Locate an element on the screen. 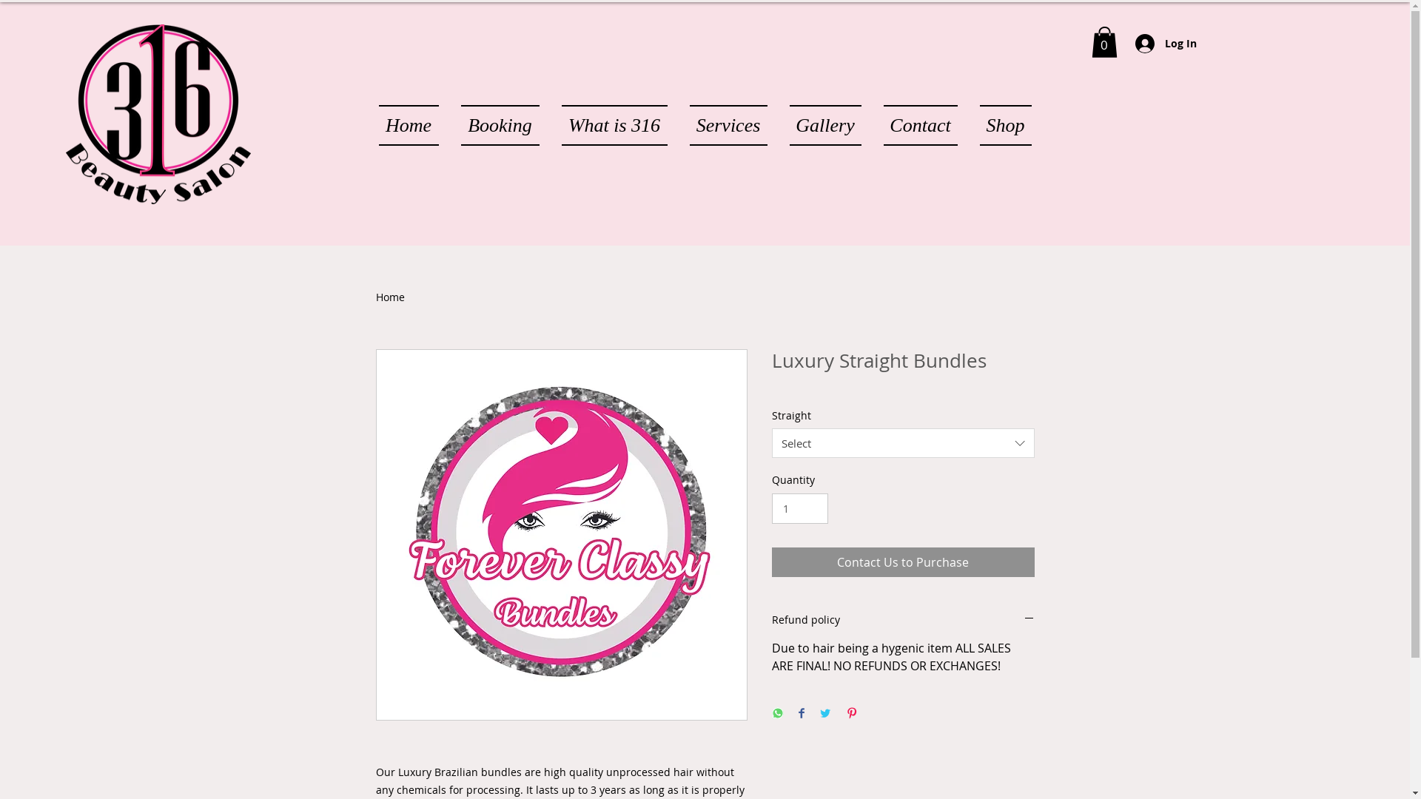  Refund policy is located at coordinates (903, 620).